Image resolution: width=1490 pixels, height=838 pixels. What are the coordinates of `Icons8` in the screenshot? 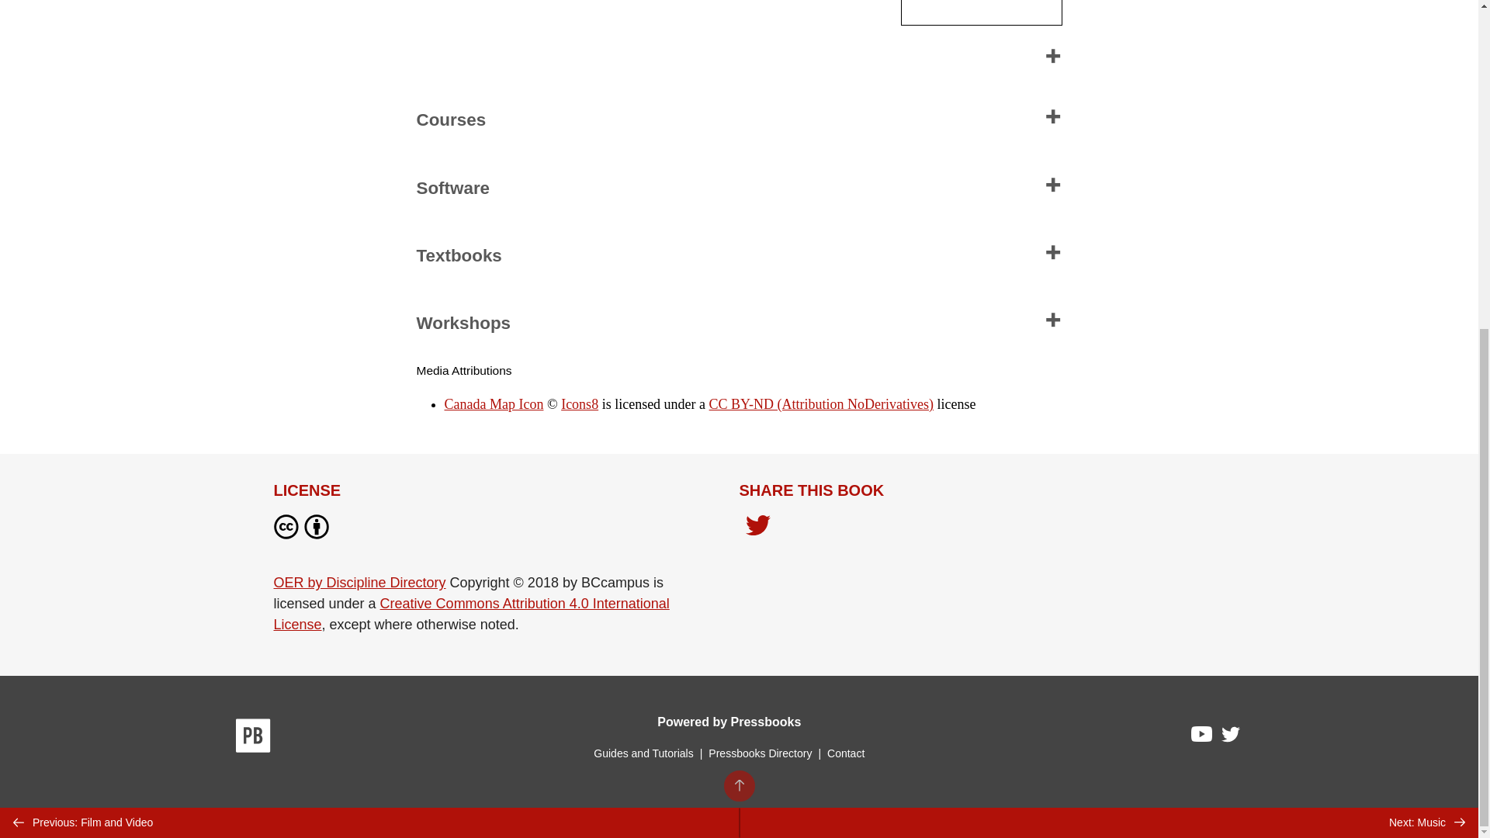 It's located at (580, 403).